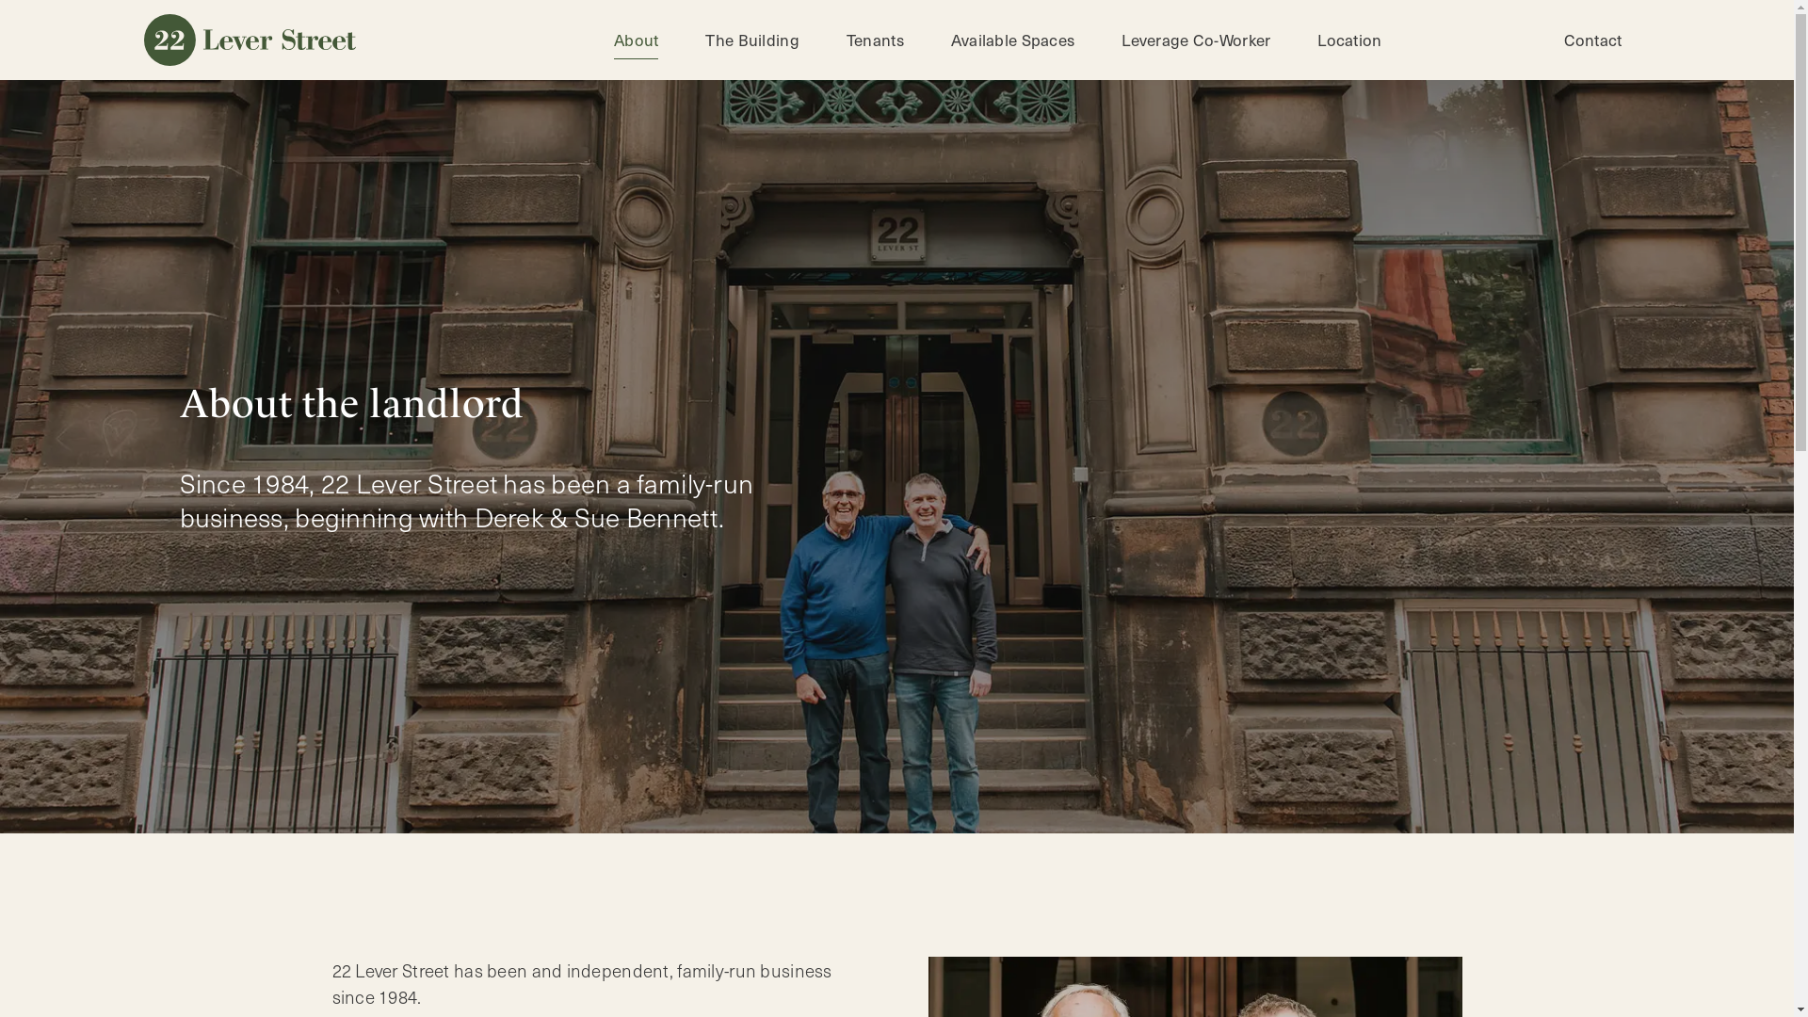  What do you see at coordinates (1013, 40) in the screenshot?
I see `Available Spaces` at bounding box center [1013, 40].